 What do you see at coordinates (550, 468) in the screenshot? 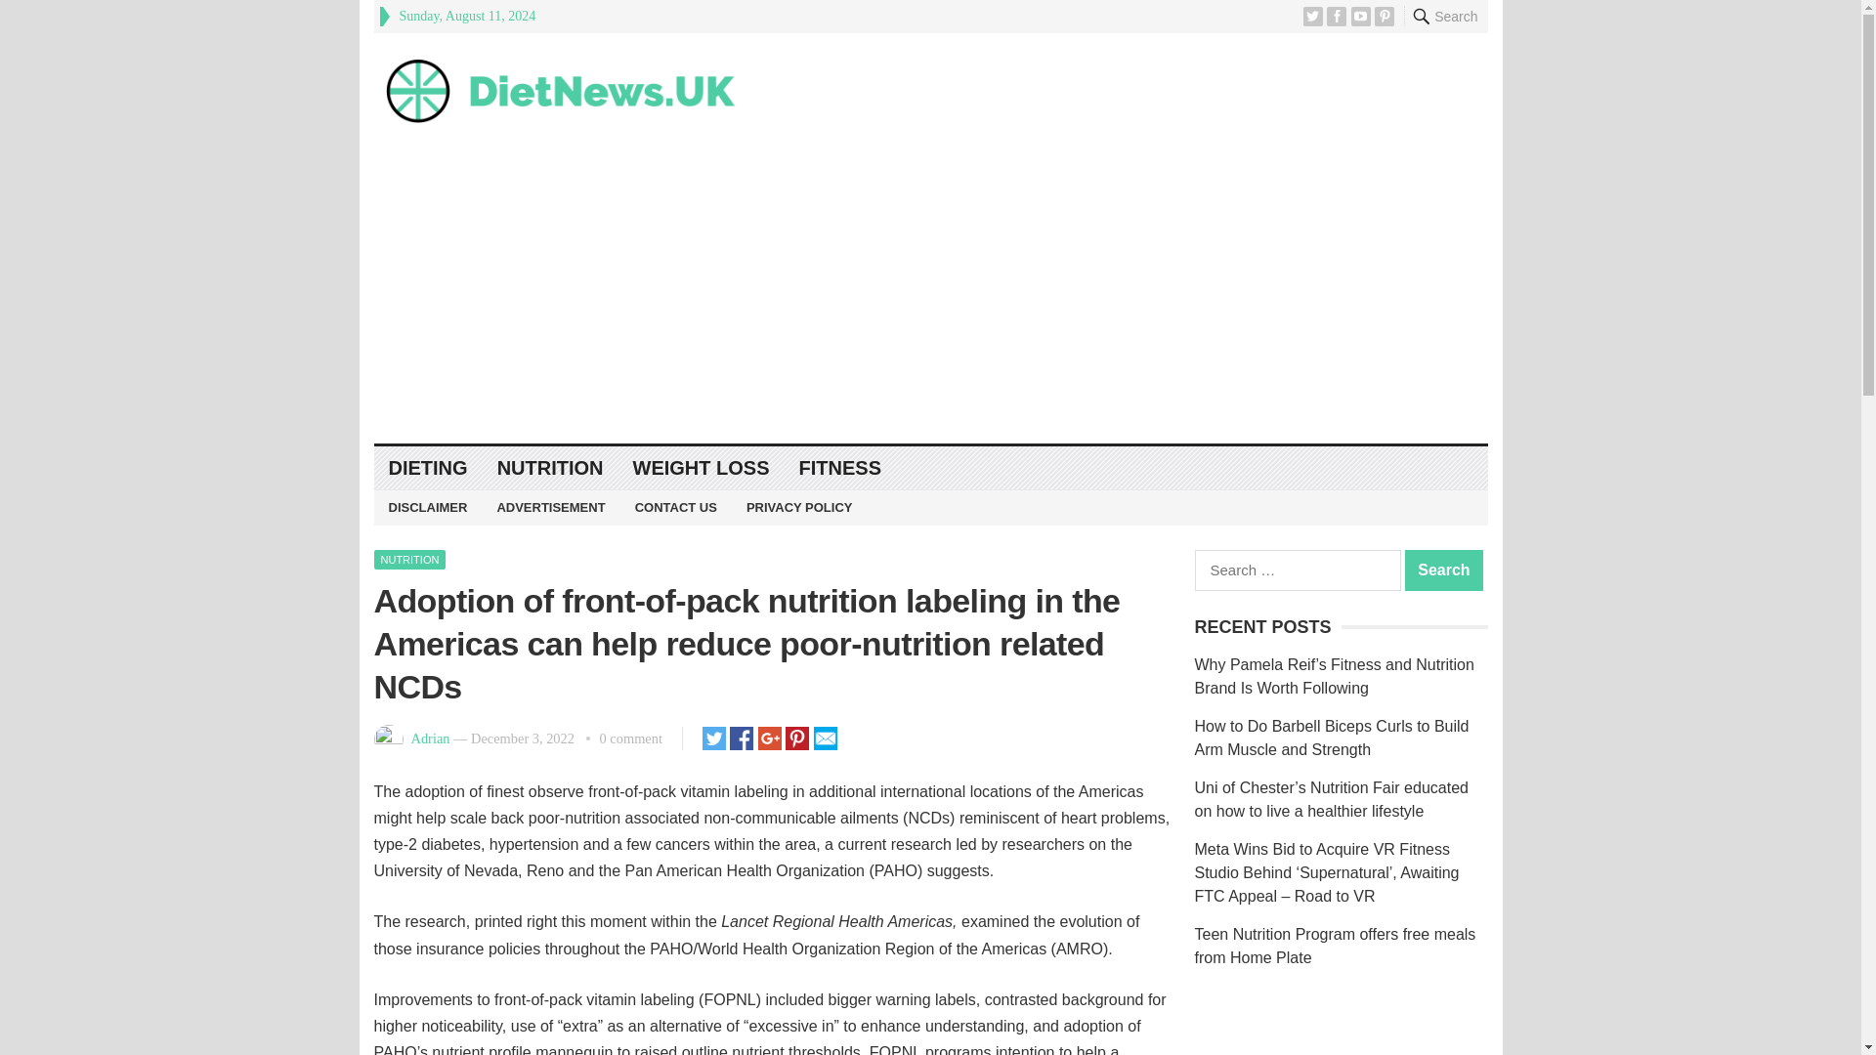
I see `NUTRITION` at bounding box center [550, 468].